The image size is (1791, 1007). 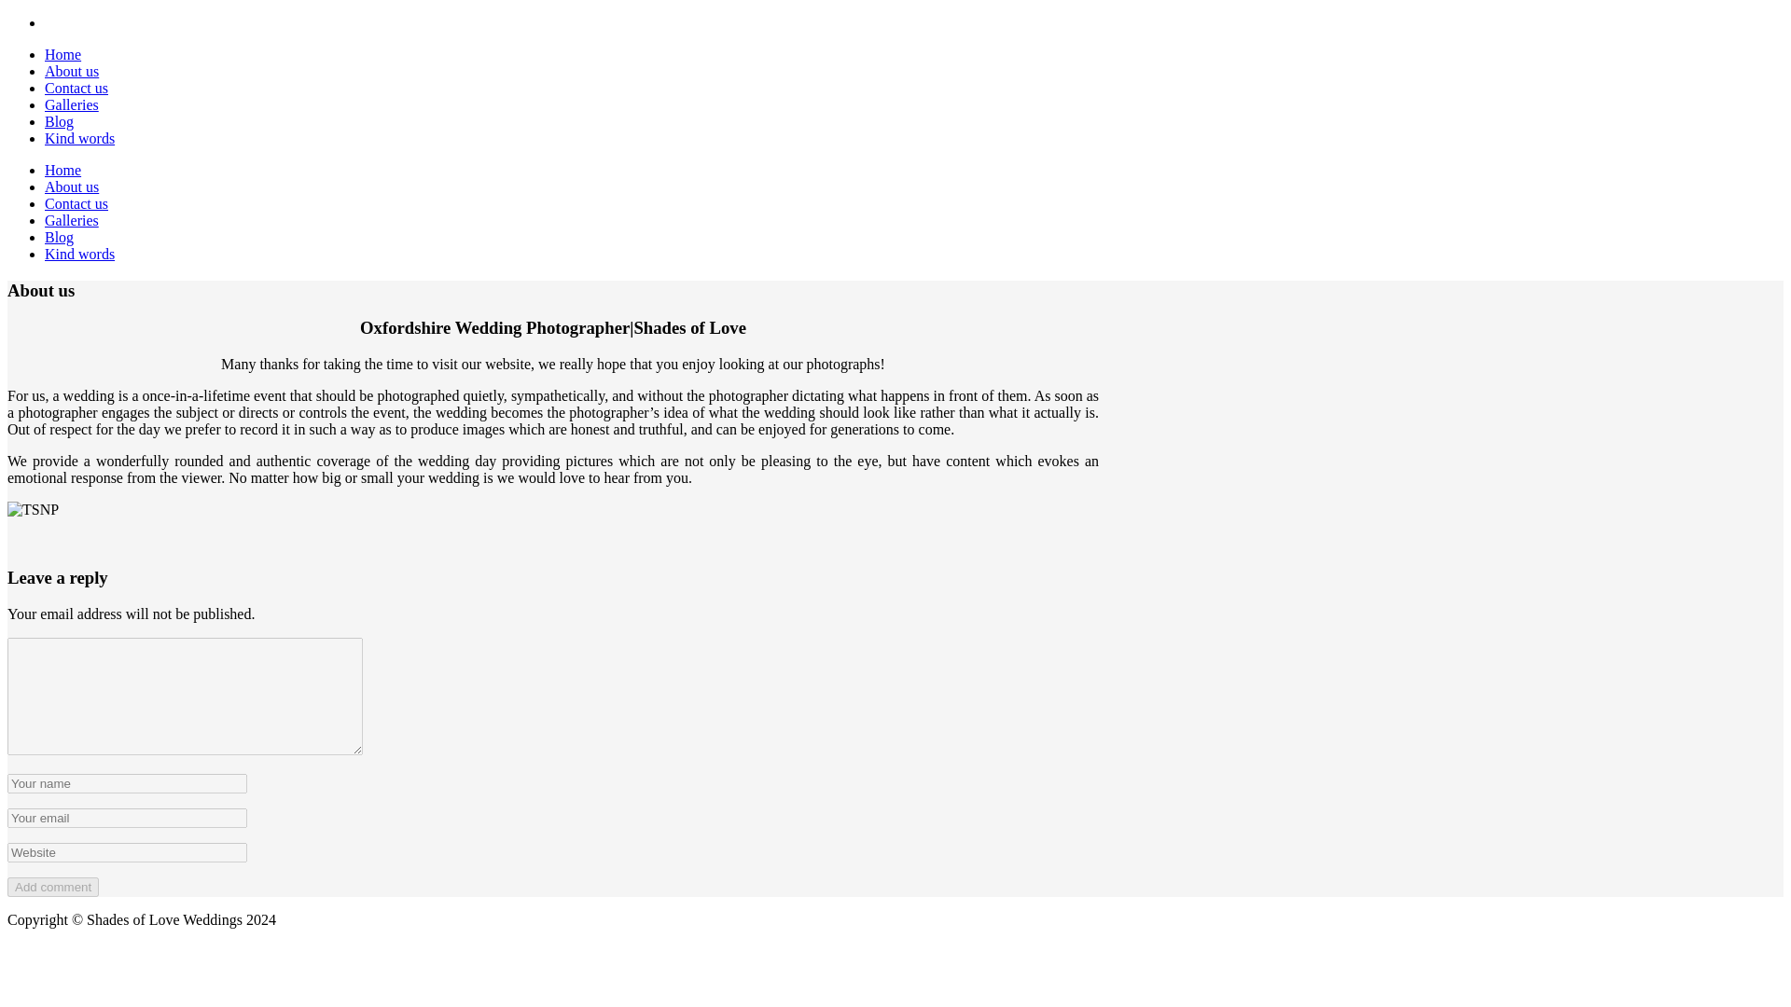 What do you see at coordinates (71, 104) in the screenshot?
I see `Galleries` at bounding box center [71, 104].